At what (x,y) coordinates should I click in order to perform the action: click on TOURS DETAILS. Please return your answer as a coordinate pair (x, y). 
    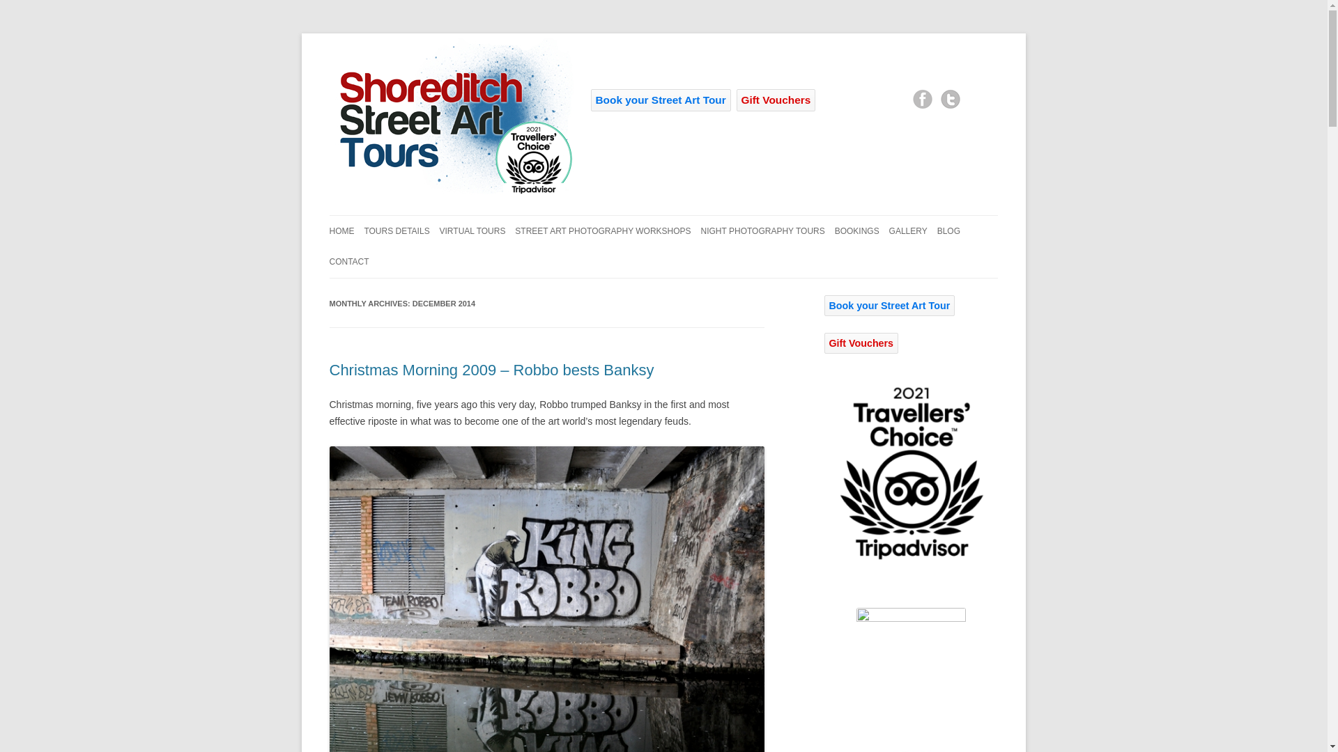
    Looking at the image, I should click on (397, 231).